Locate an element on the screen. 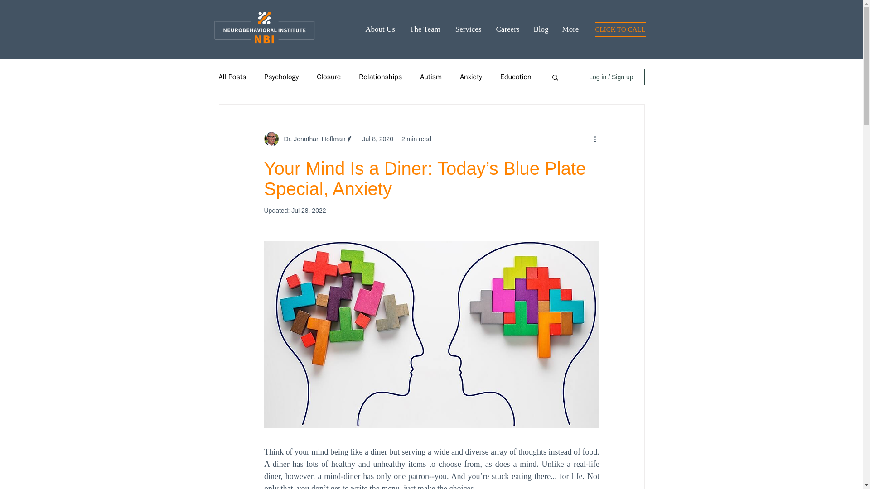  Autism is located at coordinates (431, 77).